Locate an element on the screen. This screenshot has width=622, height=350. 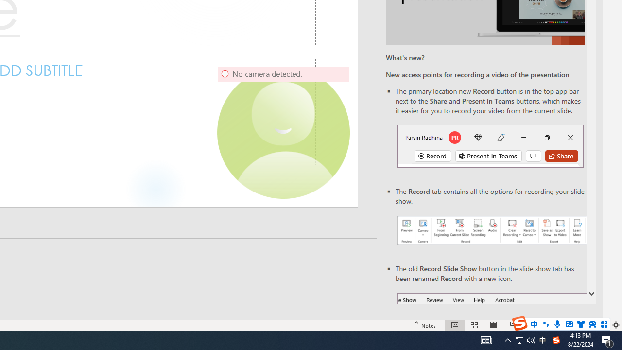
Slide Show is located at coordinates (513, 325).